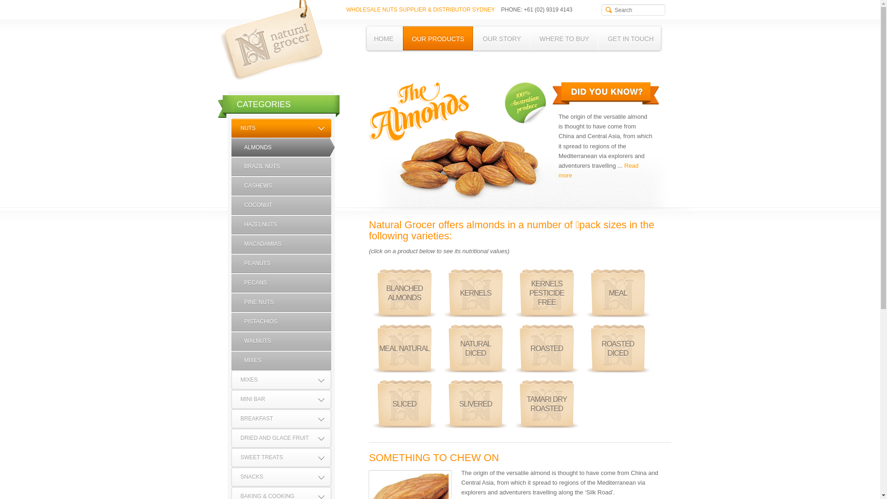 This screenshot has width=887, height=499. What do you see at coordinates (405, 349) in the screenshot?
I see `MEAL NATURAL` at bounding box center [405, 349].